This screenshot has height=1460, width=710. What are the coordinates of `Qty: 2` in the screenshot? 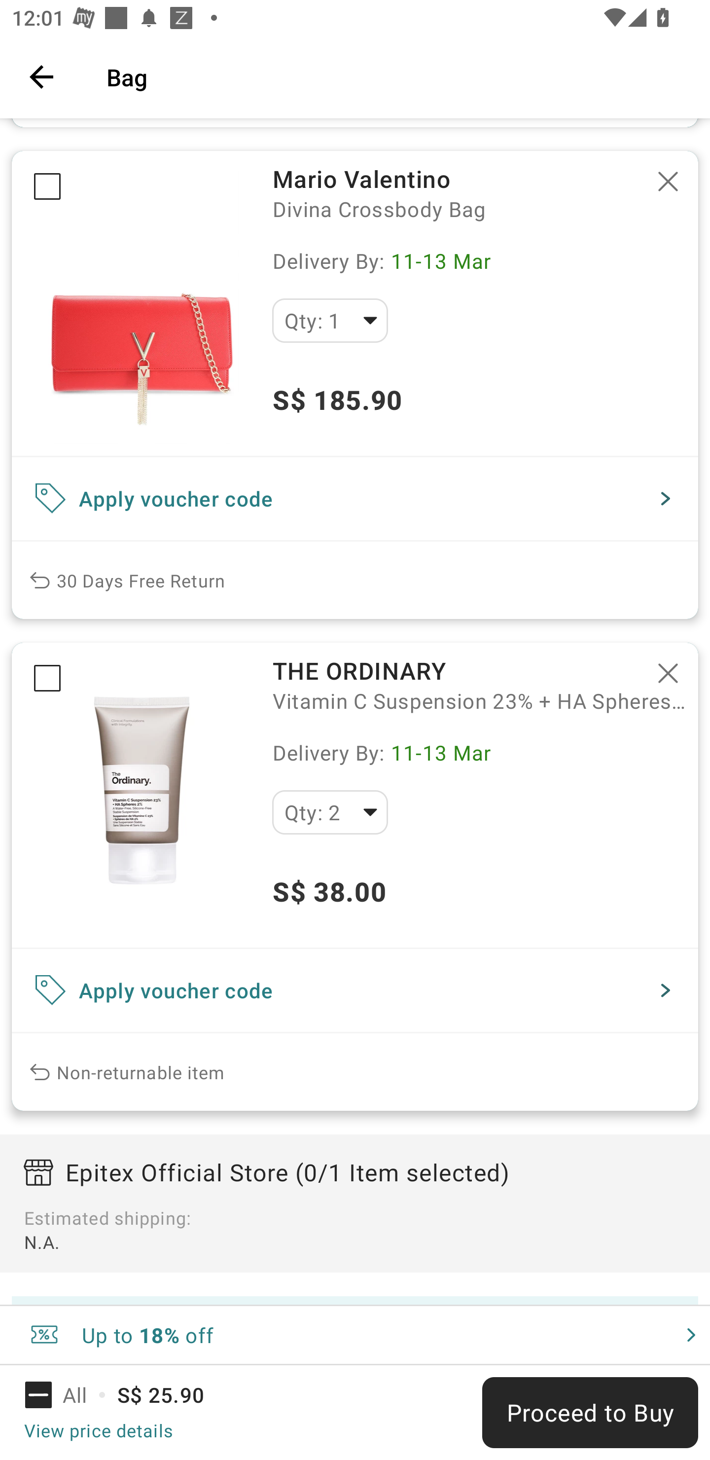 It's located at (330, 812).